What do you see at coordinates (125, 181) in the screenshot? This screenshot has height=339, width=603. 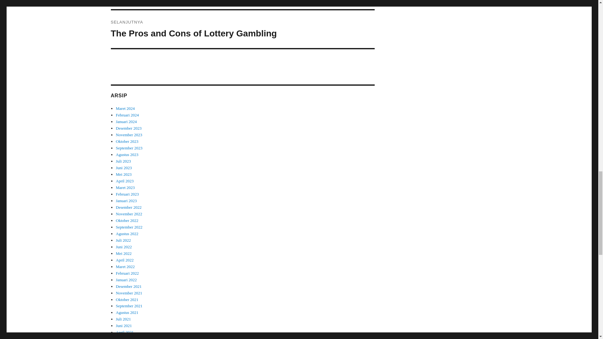 I see `April 2023` at bounding box center [125, 181].